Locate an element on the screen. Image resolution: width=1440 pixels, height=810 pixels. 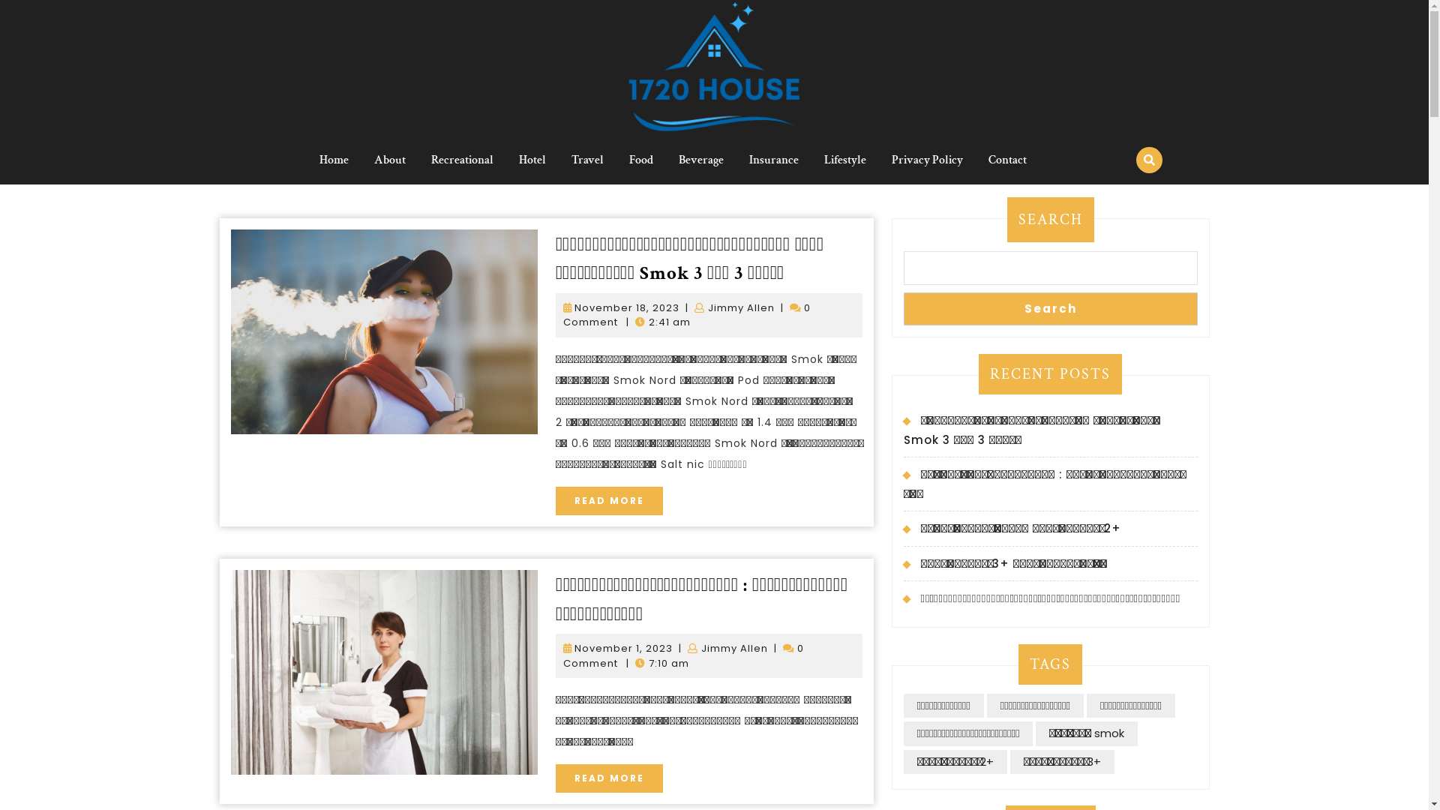
Jimmy Allen
Jimmy Allen is located at coordinates (741, 307).